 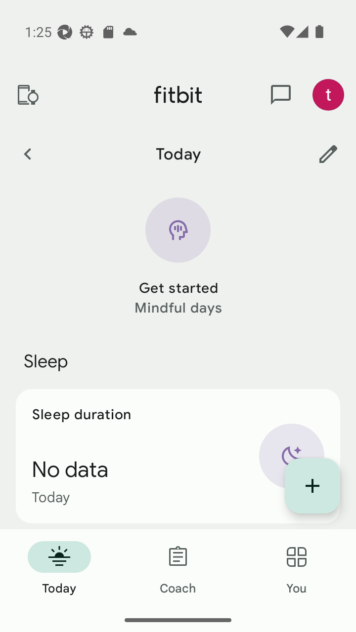 I want to click on Customize, so click(x=328, y=154).